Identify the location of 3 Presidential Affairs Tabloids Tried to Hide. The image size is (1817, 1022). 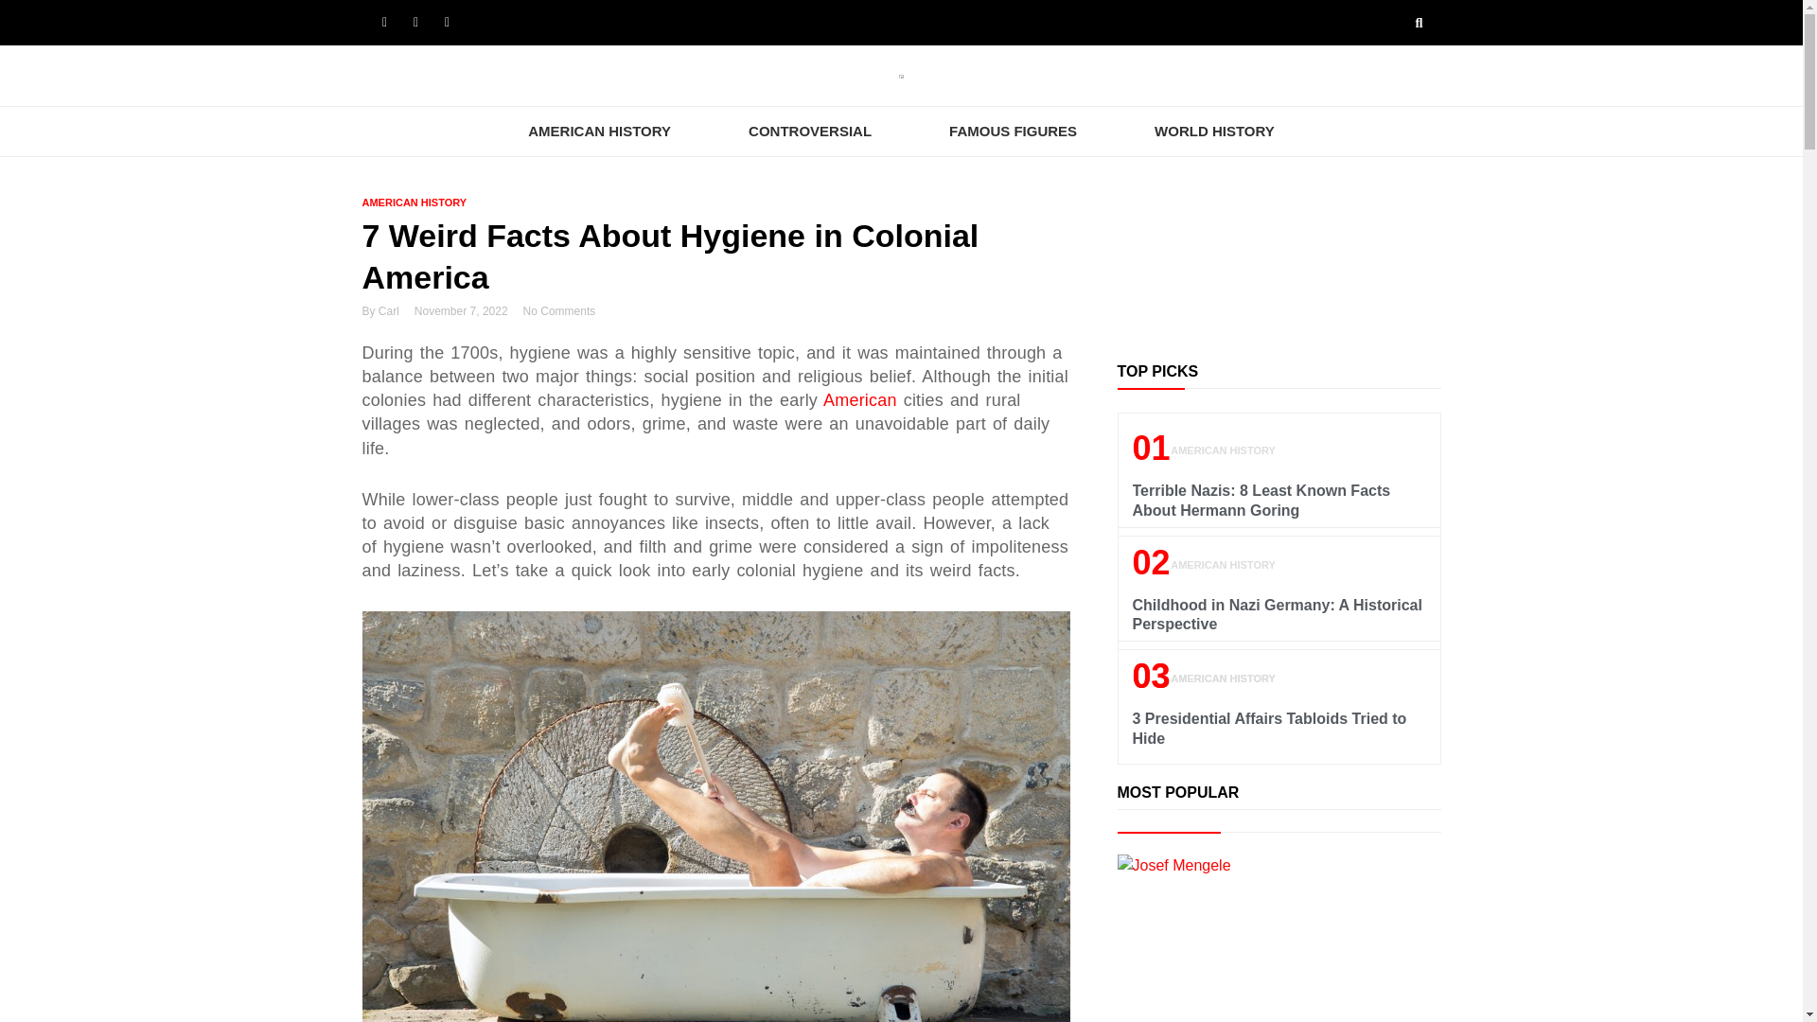
(1269, 729).